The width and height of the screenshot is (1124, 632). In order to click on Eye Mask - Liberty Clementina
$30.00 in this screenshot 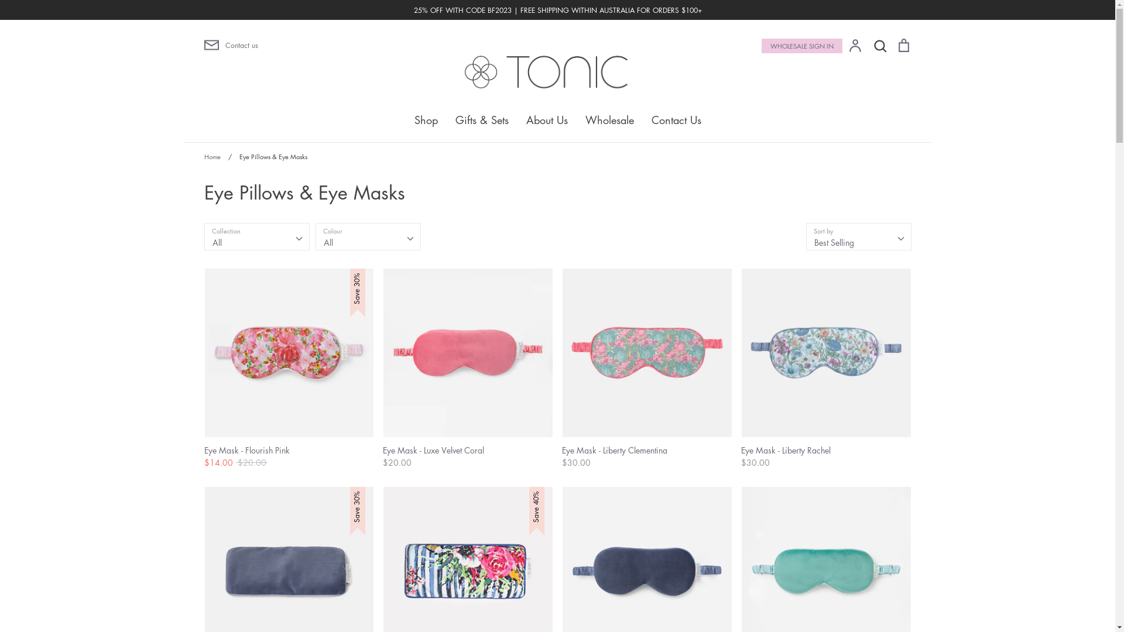, I will do `click(647, 369)`.